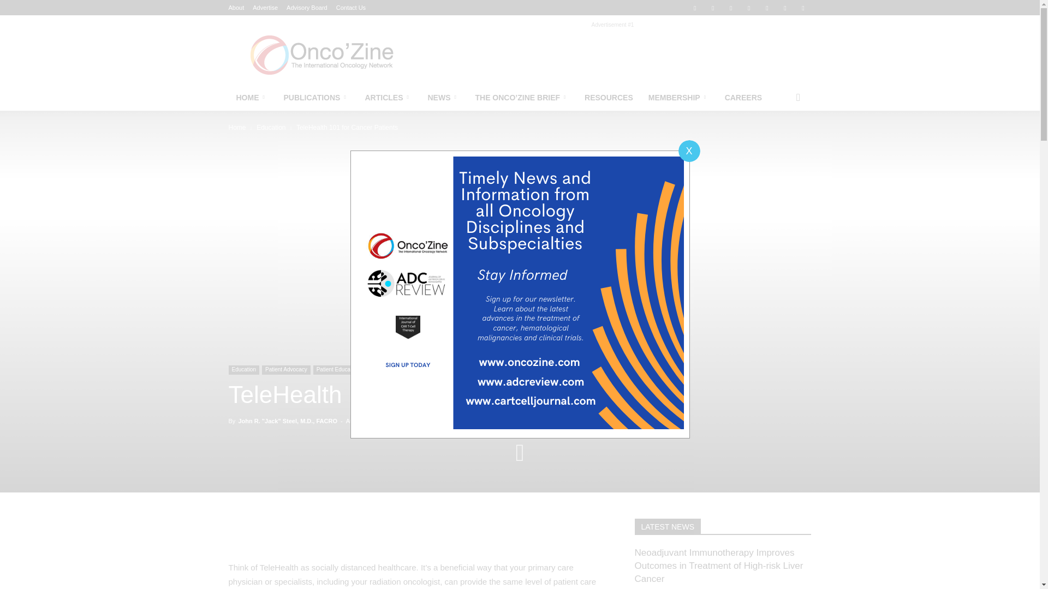  I want to click on OncoZine, The International Oncology Network, so click(320, 55).